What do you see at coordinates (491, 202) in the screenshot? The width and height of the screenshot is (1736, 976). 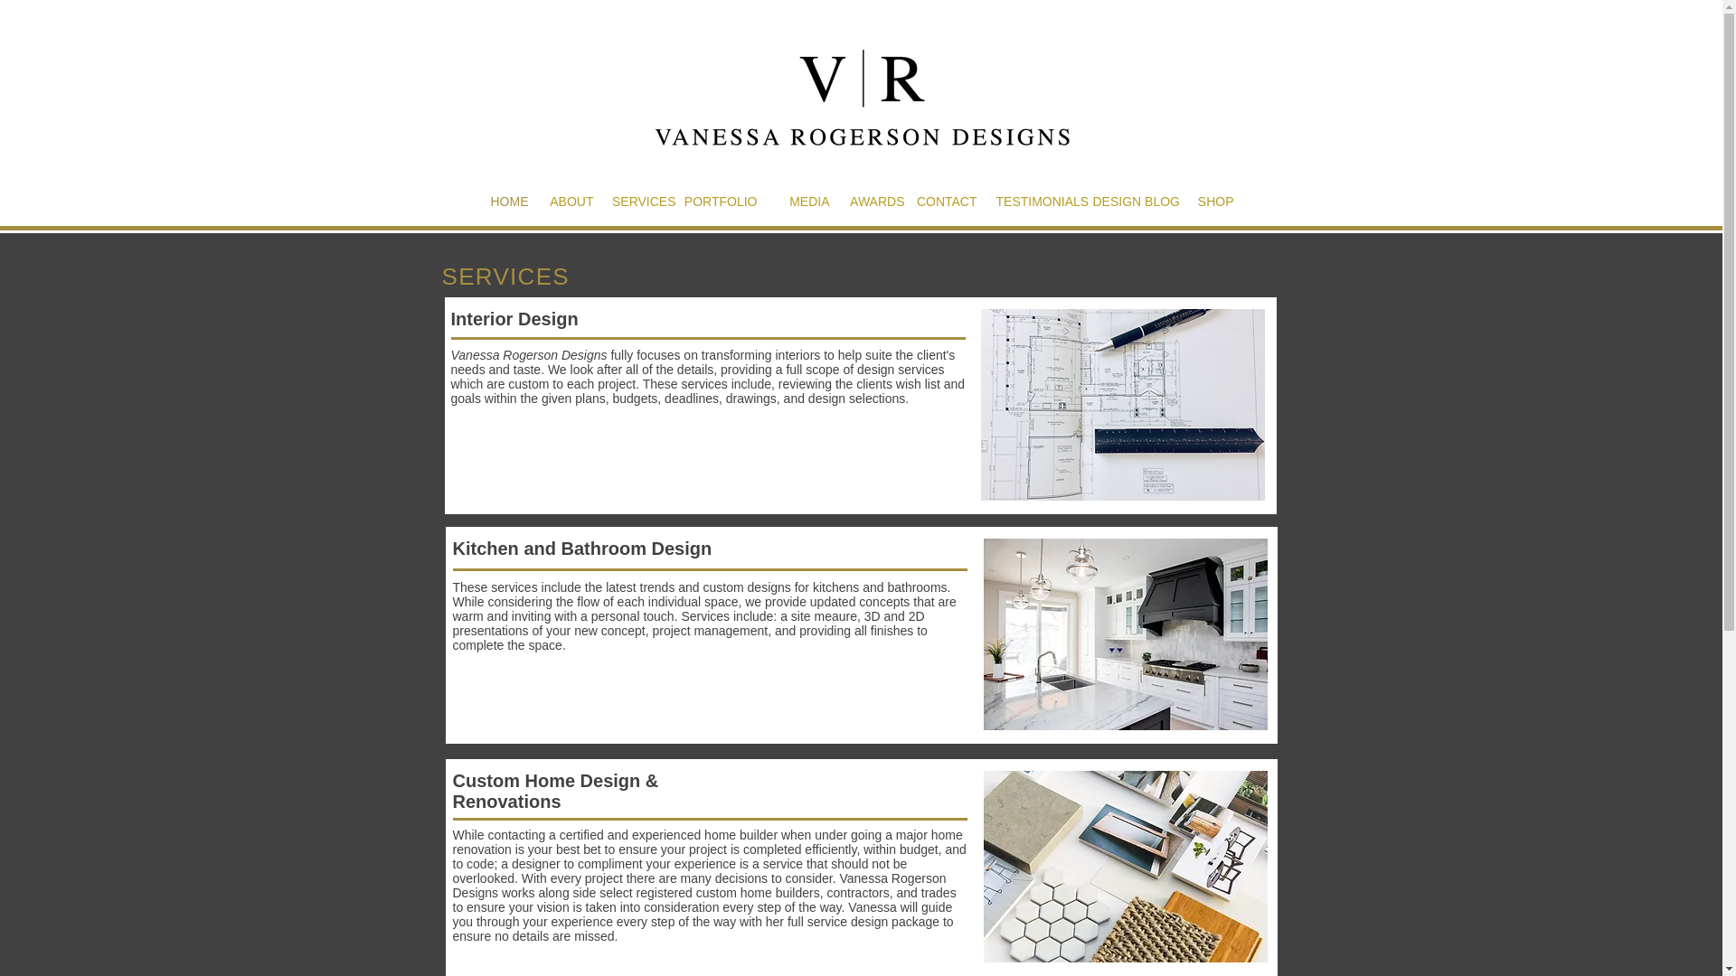 I see `HOME` at bounding box center [491, 202].